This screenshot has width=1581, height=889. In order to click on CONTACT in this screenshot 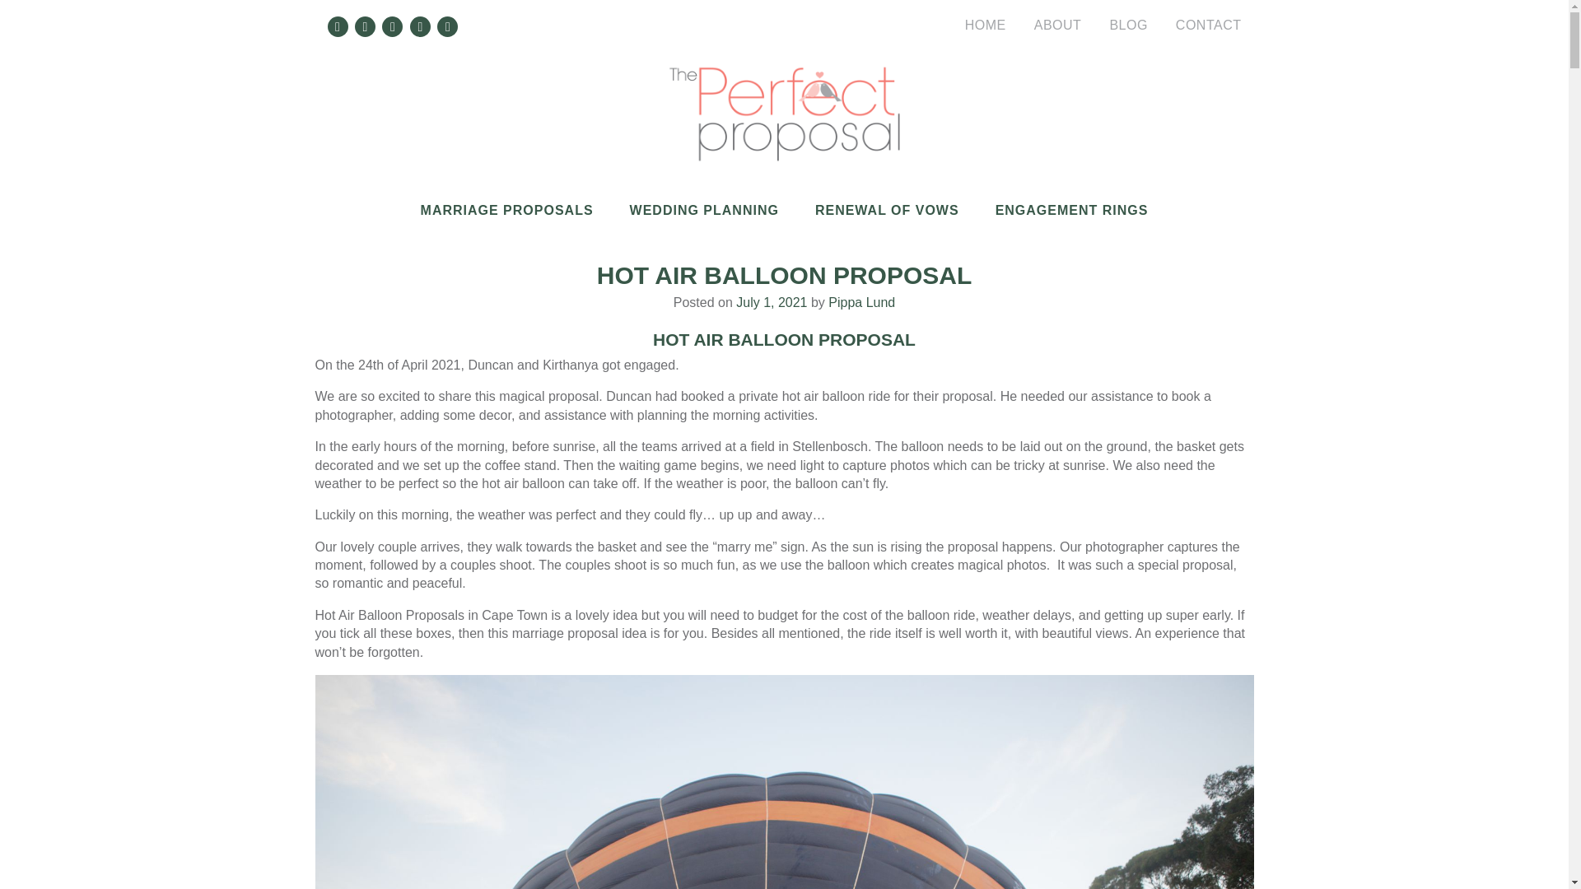, I will do `click(1209, 25)`.